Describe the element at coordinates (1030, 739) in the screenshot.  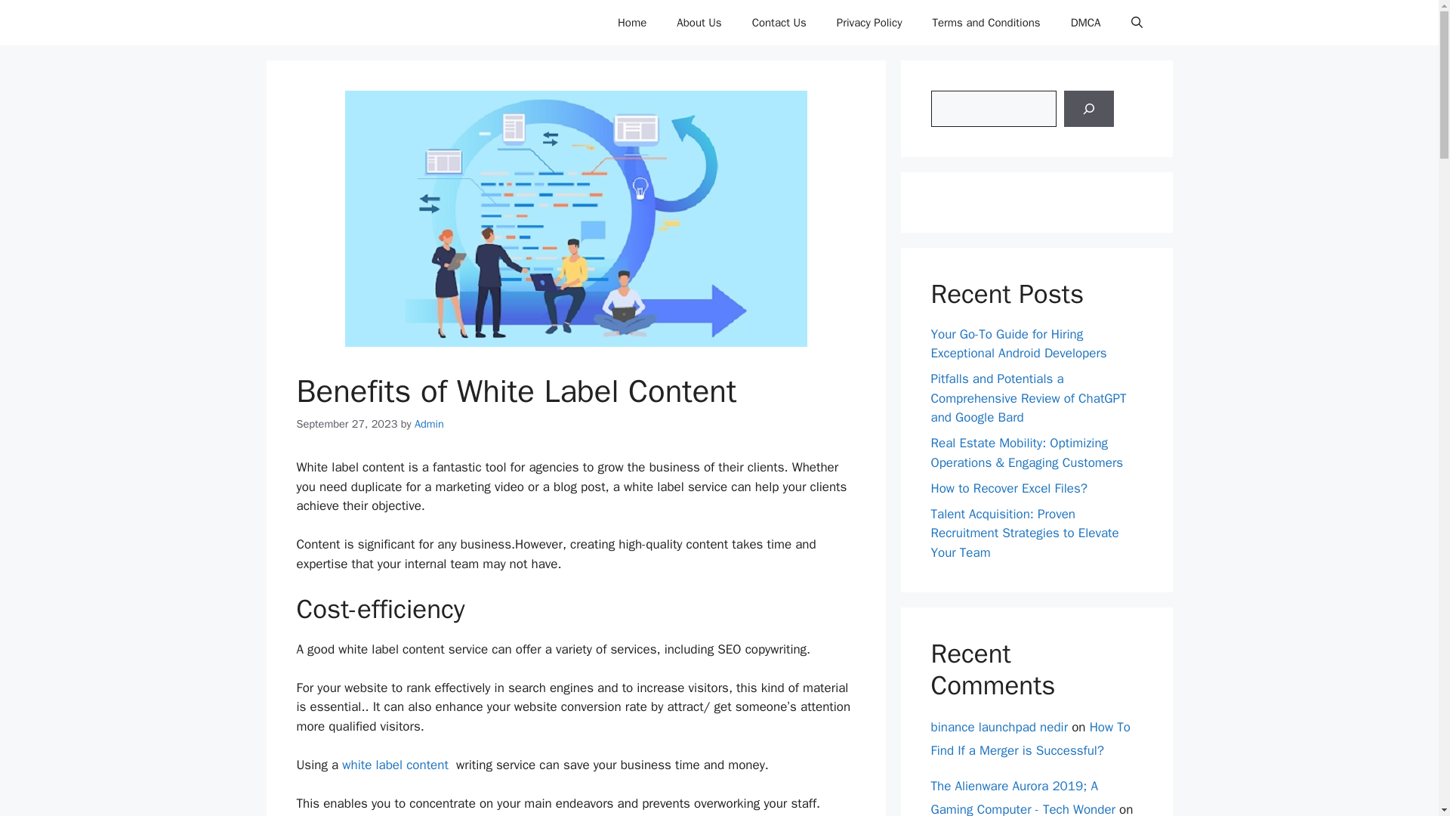
I see `How To Find If a Merger is Successful?` at that location.